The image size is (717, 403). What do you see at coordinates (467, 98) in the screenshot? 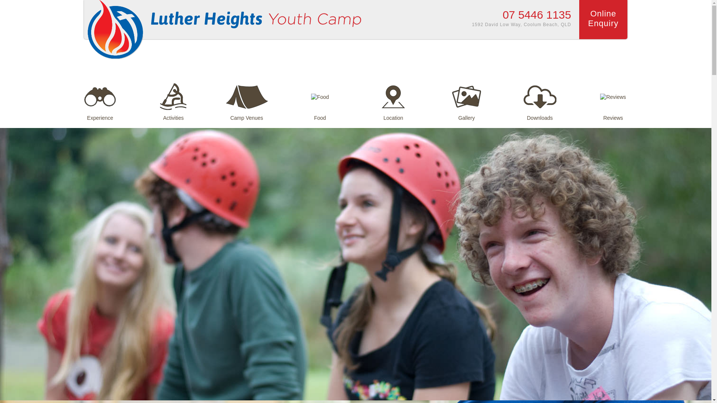
I see `Gallery` at bounding box center [467, 98].